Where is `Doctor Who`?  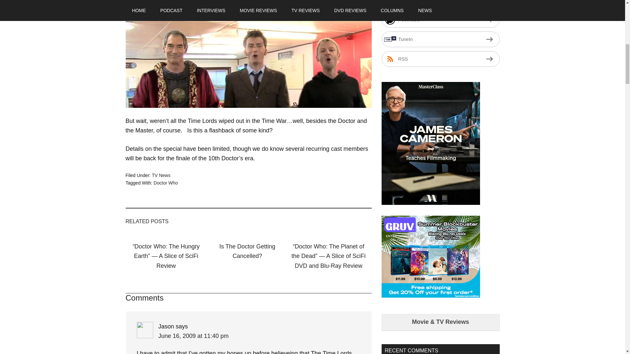
Doctor Who is located at coordinates (165, 183).